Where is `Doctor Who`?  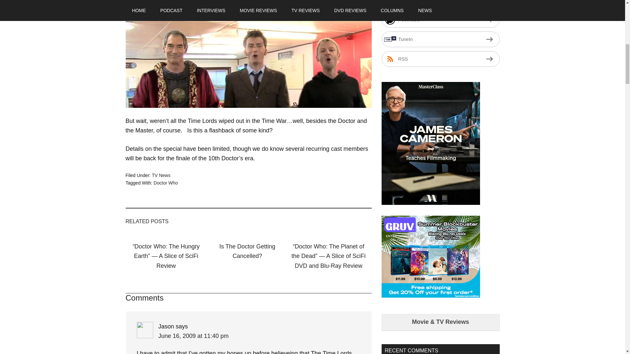
Doctor Who is located at coordinates (165, 183).